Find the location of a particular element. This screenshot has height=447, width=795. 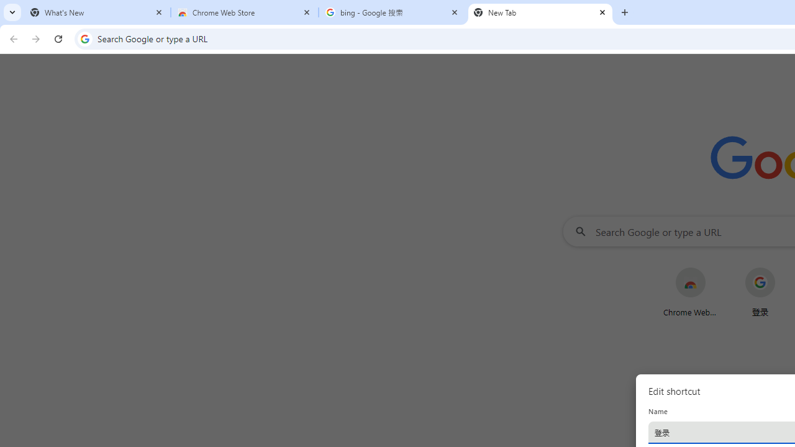

New Tab is located at coordinates (540, 12).